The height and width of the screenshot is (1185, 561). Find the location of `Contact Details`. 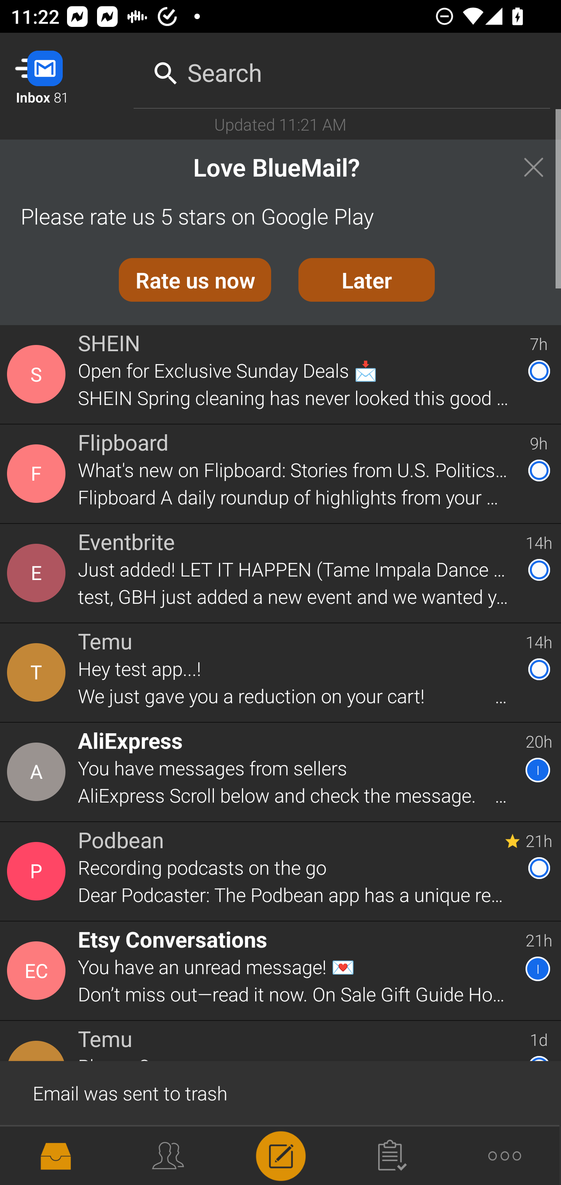

Contact Details is located at coordinates (38, 971).